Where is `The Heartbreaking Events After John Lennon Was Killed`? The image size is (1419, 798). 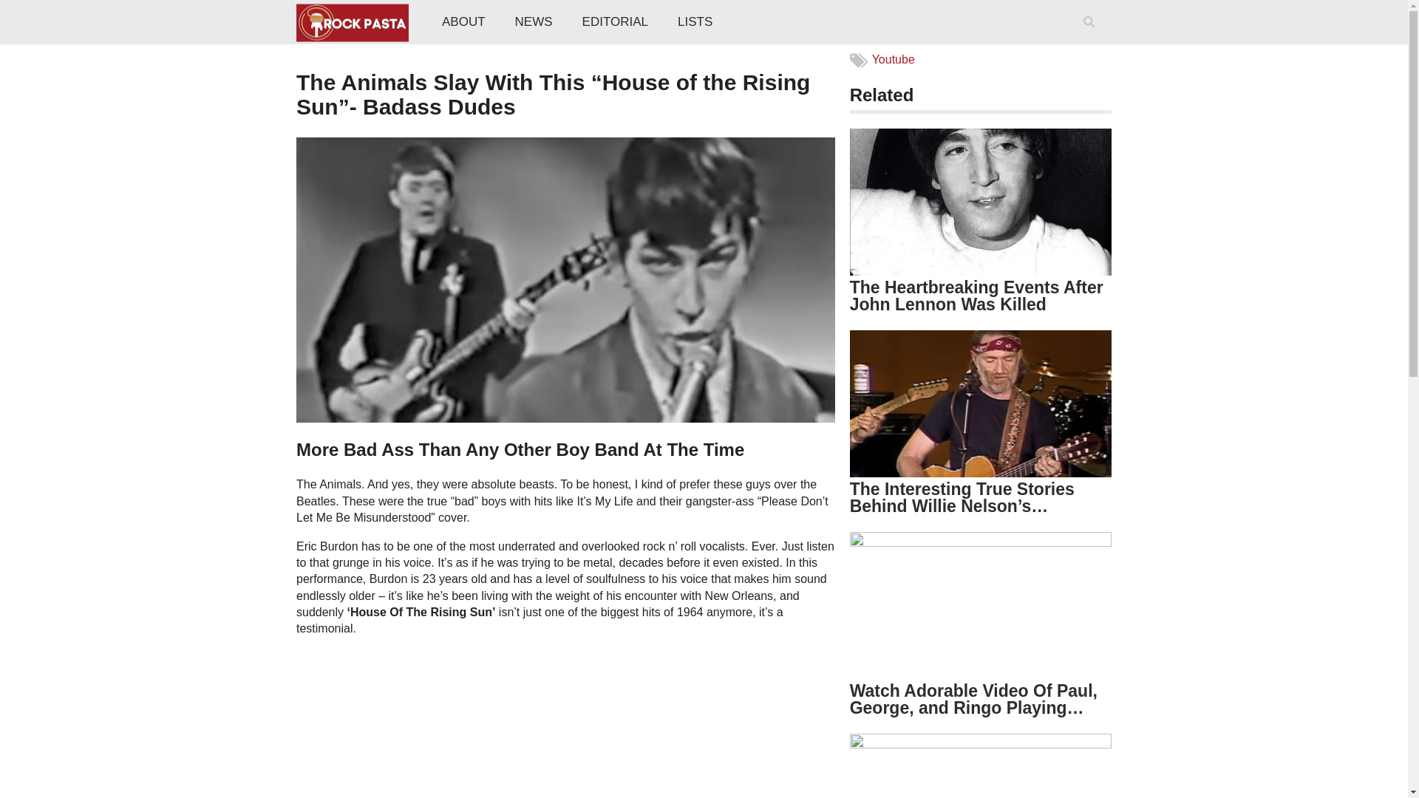
The Heartbreaking Events After John Lennon Was Killed is located at coordinates (977, 296).